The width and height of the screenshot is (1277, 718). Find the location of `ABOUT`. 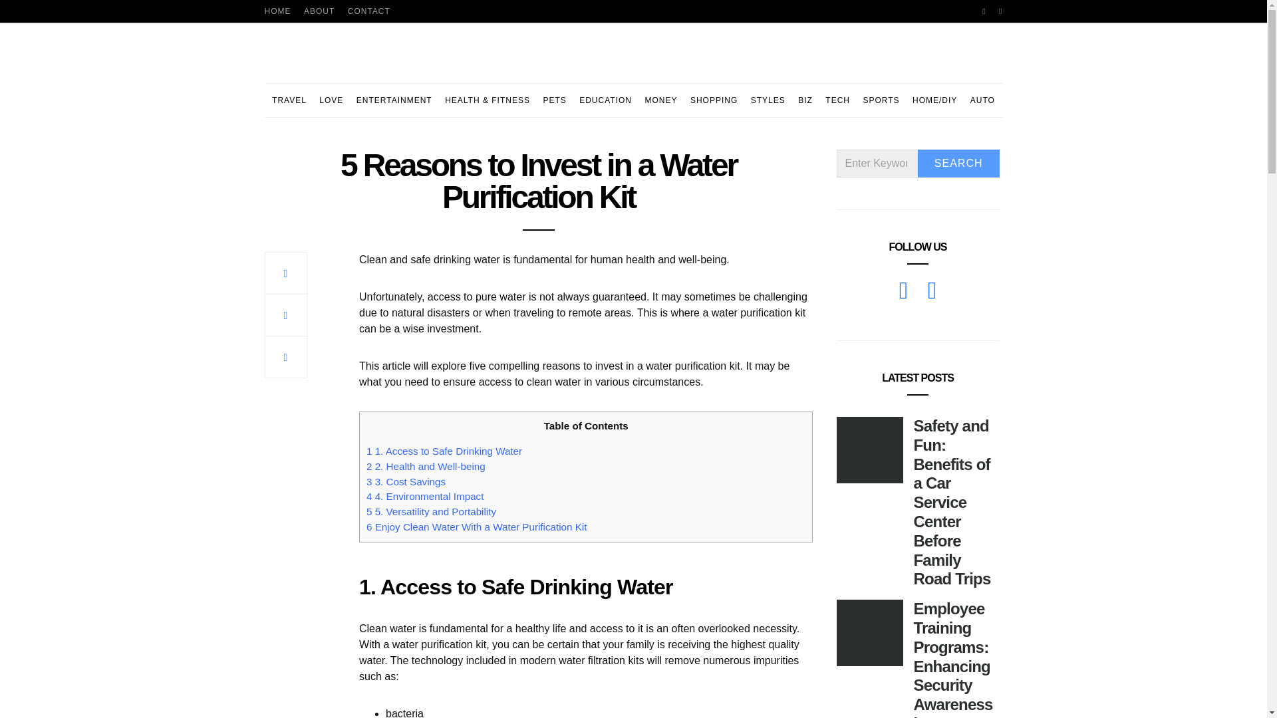

ABOUT is located at coordinates (319, 11).